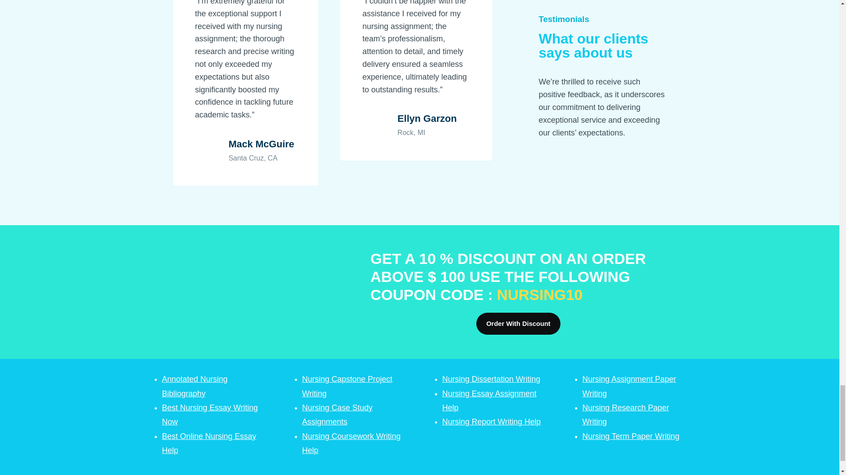 This screenshot has width=846, height=475. Describe the element at coordinates (210, 414) in the screenshot. I see `Best Nursing Essay Writing Now` at that location.